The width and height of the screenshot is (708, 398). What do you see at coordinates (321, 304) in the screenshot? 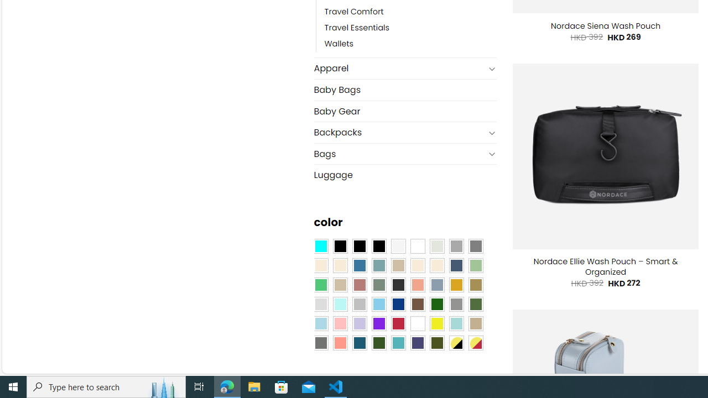
I see `Light Gray` at bounding box center [321, 304].